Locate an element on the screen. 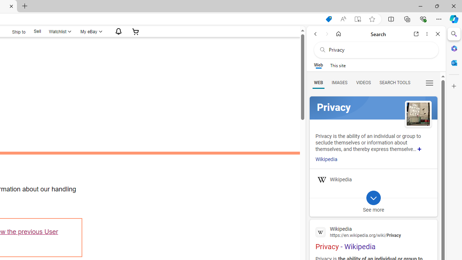 Image resolution: width=462 pixels, height=260 pixels. Enter Immersive Reader (F9) is located at coordinates (358, 19).